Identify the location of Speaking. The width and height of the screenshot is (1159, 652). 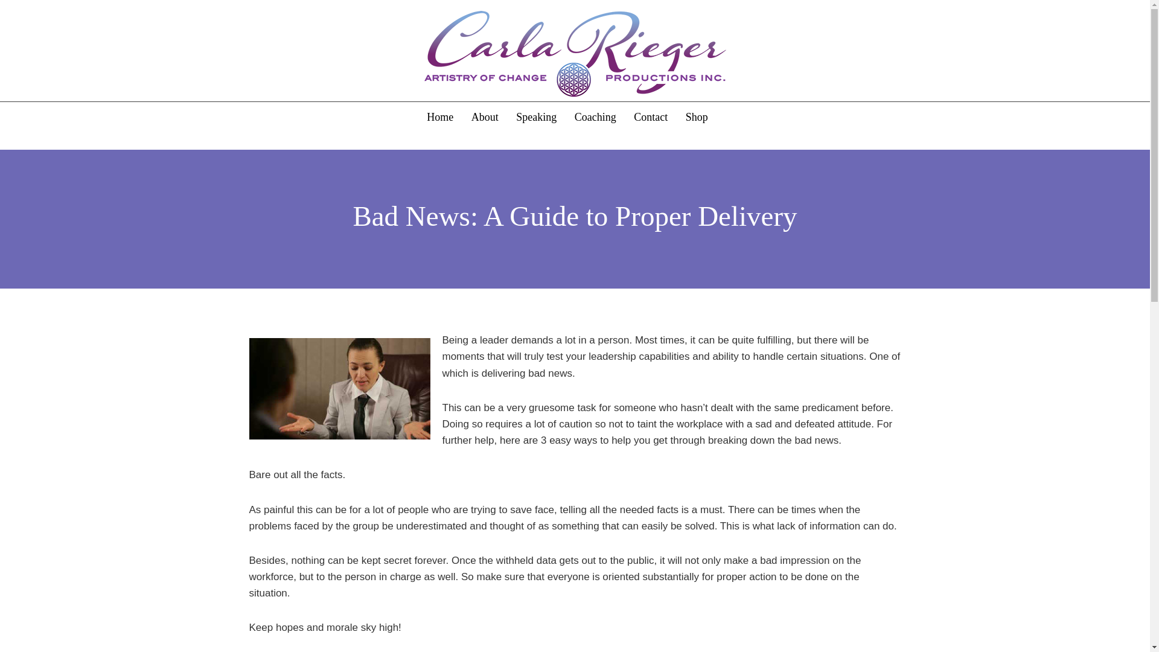
(536, 117).